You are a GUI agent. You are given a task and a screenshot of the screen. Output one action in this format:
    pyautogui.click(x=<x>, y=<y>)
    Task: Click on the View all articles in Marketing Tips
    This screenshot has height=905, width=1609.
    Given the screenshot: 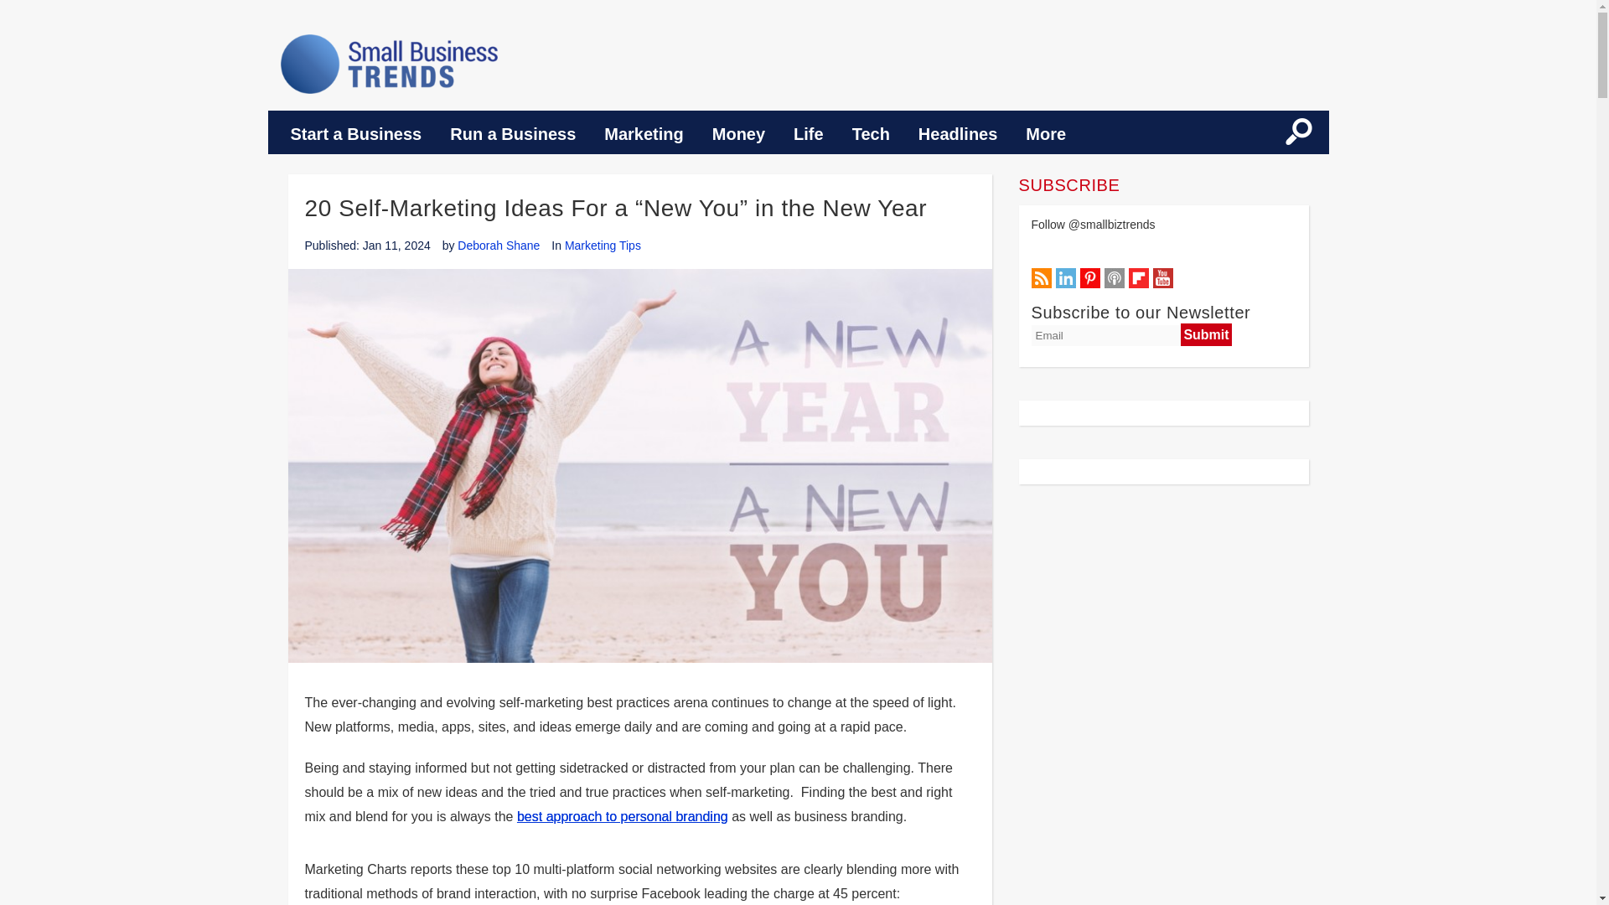 What is the action you would take?
    pyautogui.click(x=602, y=246)
    